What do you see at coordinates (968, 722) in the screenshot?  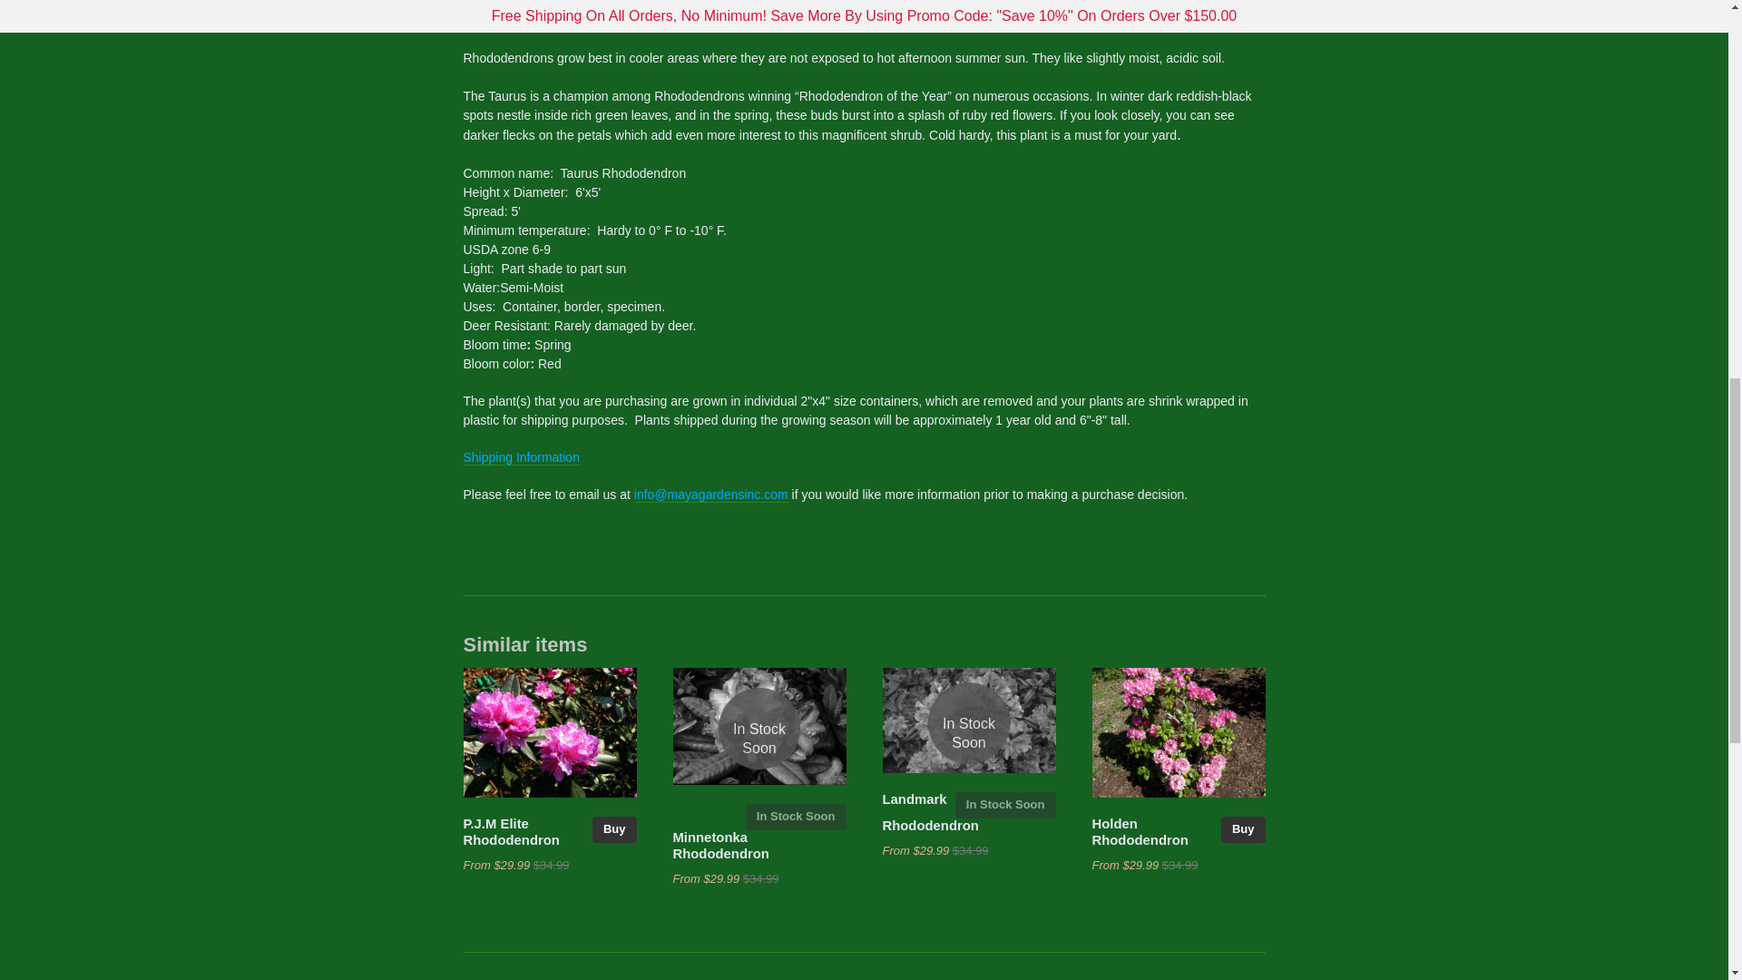 I see `In Stock Soon` at bounding box center [968, 722].